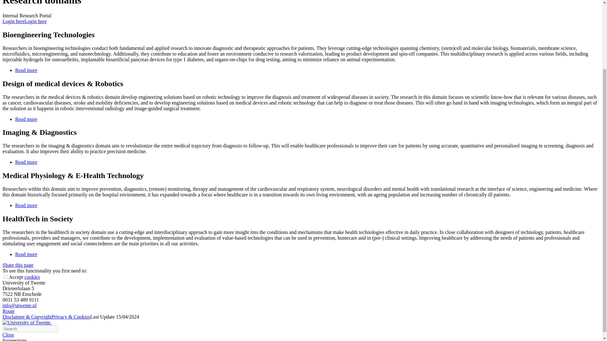  Describe the element at coordinates (6, 277) in the screenshot. I see `on` at that location.